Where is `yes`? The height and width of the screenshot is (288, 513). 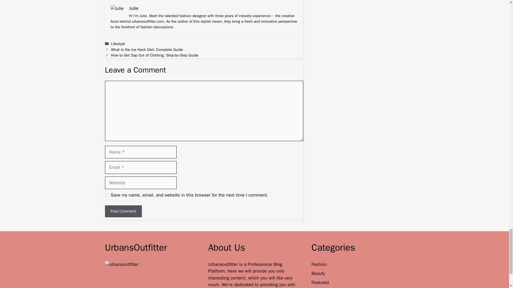
yes is located at coordinates (106, 195).